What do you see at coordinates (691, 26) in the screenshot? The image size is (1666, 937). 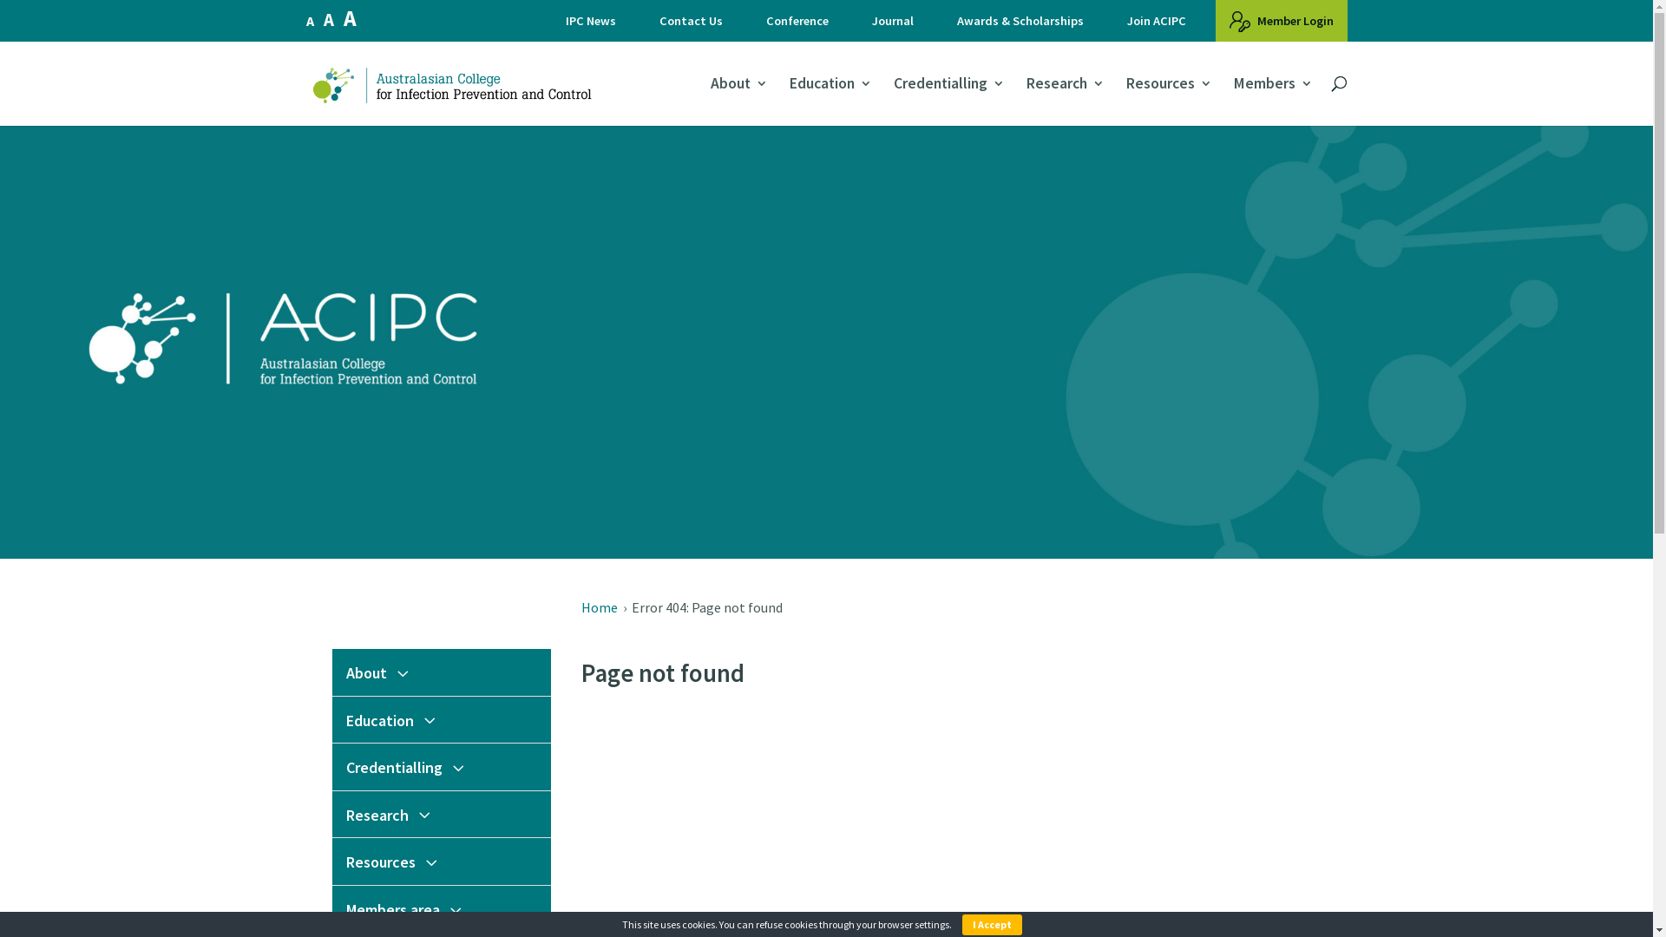 I see `Contact Us` at bounding box center [691, 26].